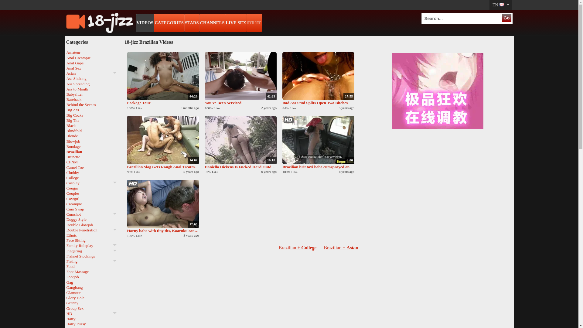 The height and width of the screenshot is (328, 583). Describe the element at coordinates (298, 248) in the screenshot. I see `Brazilian + College` at that location.